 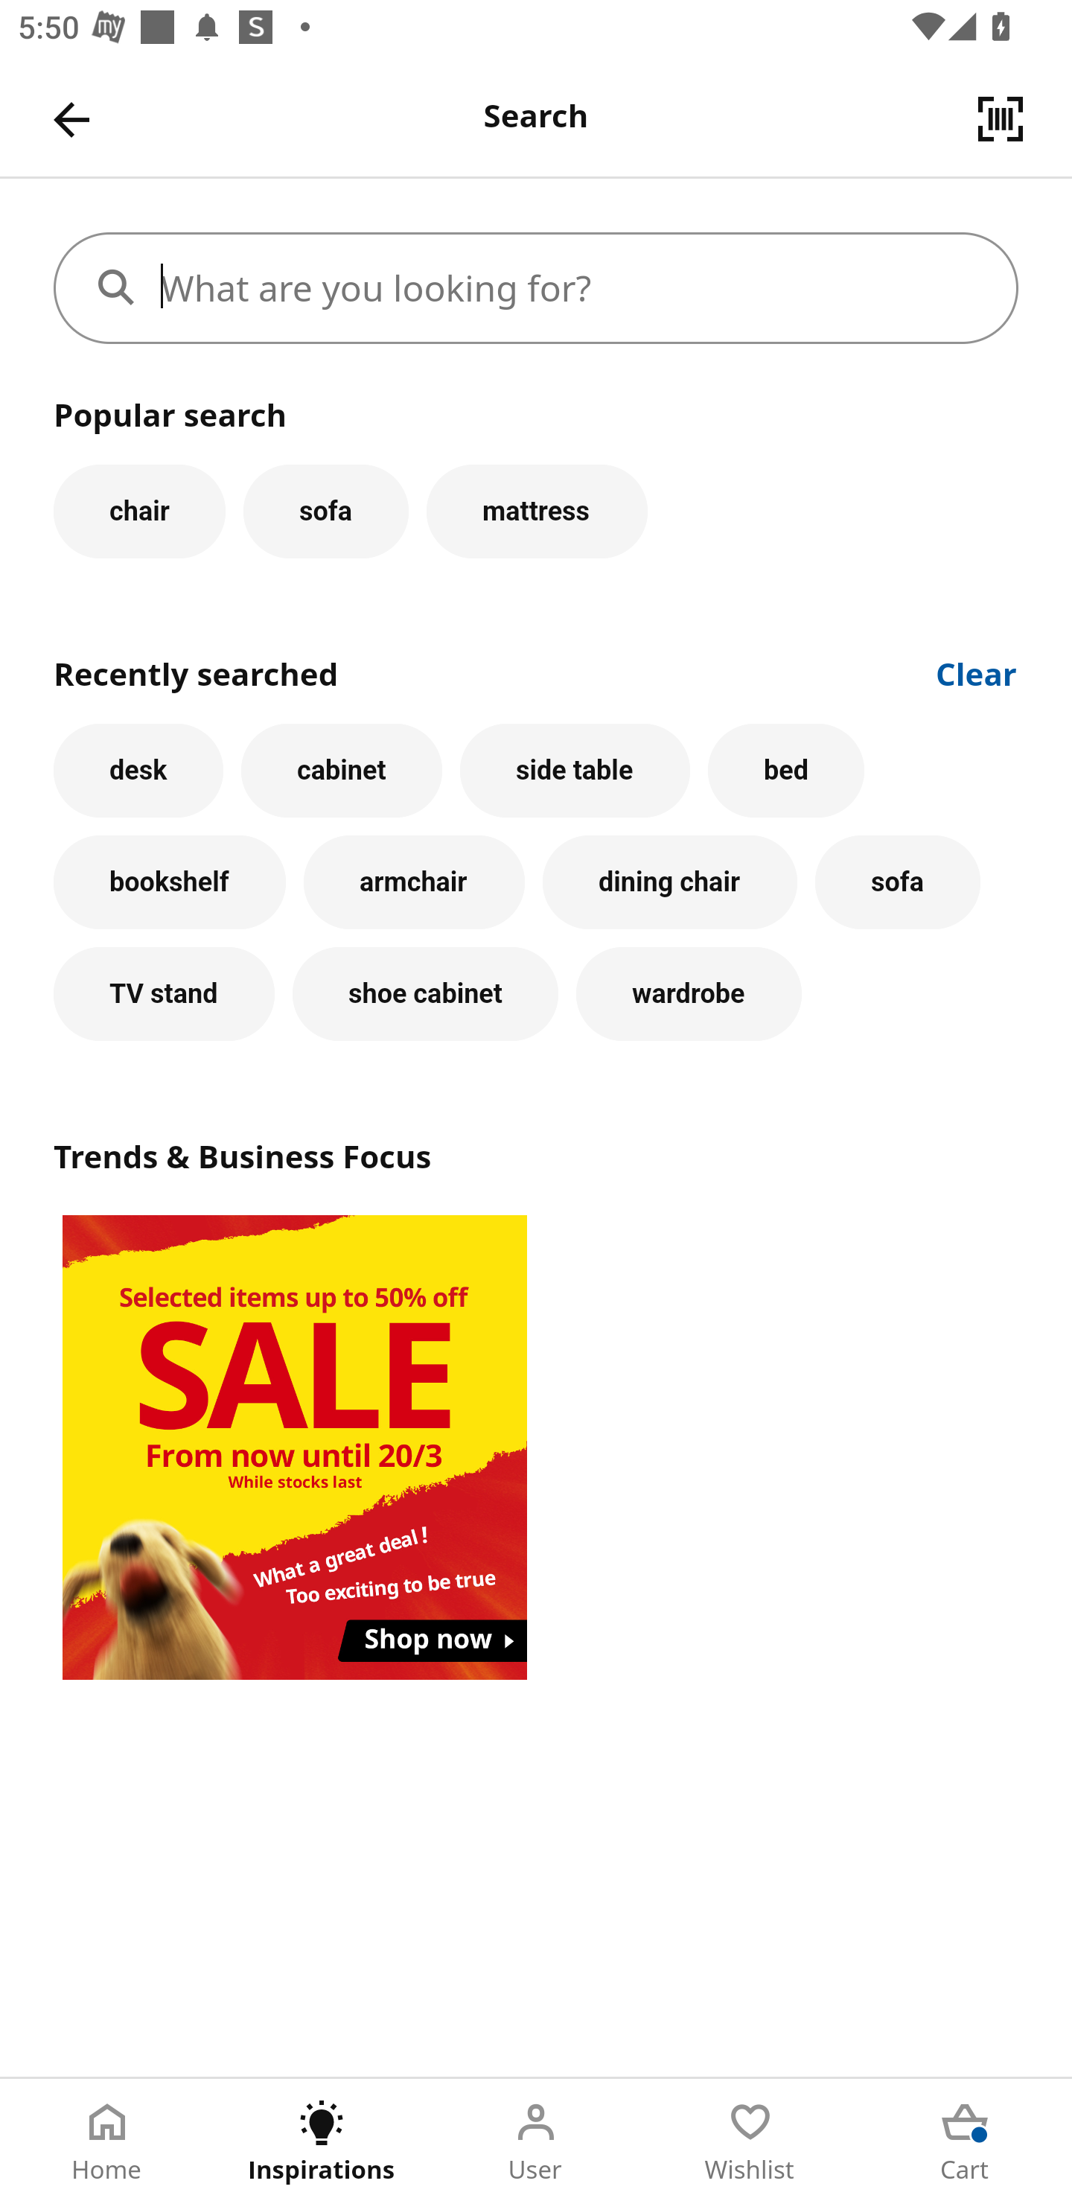 I want to click on Cart
Tab 5 of 5, so click(x=965, y=2141).